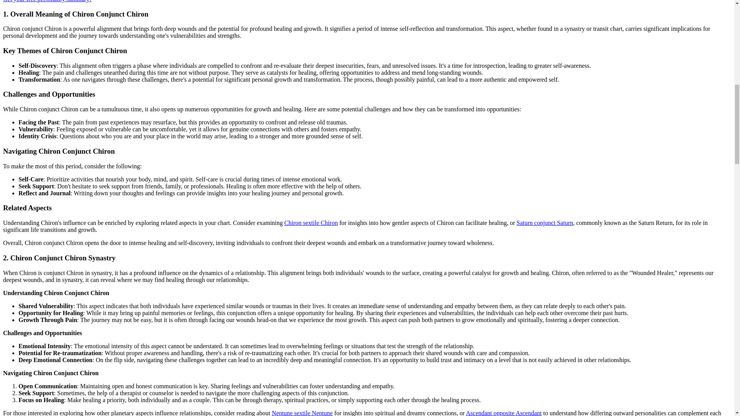 The width and height of the screenshot is (740, 416). What do you see at coordinates (311, 223) in the screenshot?
I see `Chiron sextile Chiron` at bounding box center [311, 223].